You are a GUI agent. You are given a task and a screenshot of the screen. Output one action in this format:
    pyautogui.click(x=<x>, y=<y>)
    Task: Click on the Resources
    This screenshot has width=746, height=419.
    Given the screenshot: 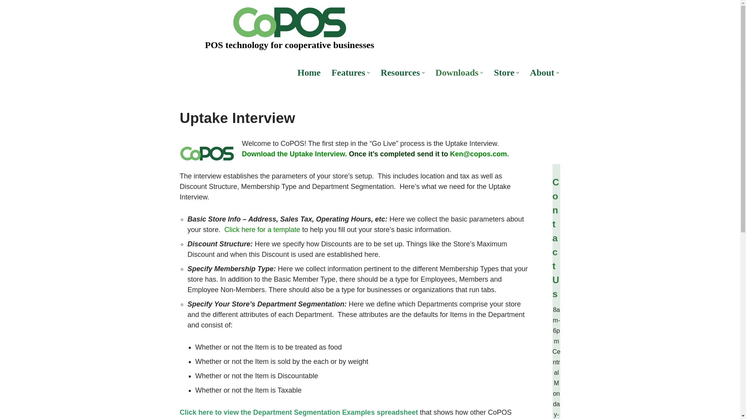 What is the action you would take?
    pyautogui.click(x=400, y=72)
    